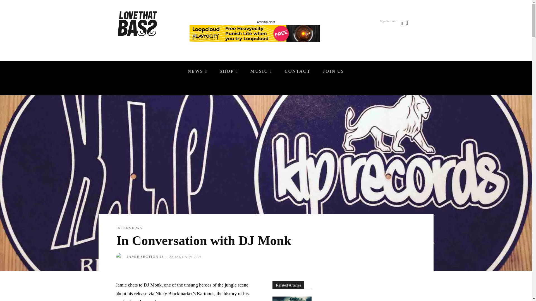 The height and width of the screenshot is (301, 536). I want to click on Jamie Section 23, so click(121, 257).